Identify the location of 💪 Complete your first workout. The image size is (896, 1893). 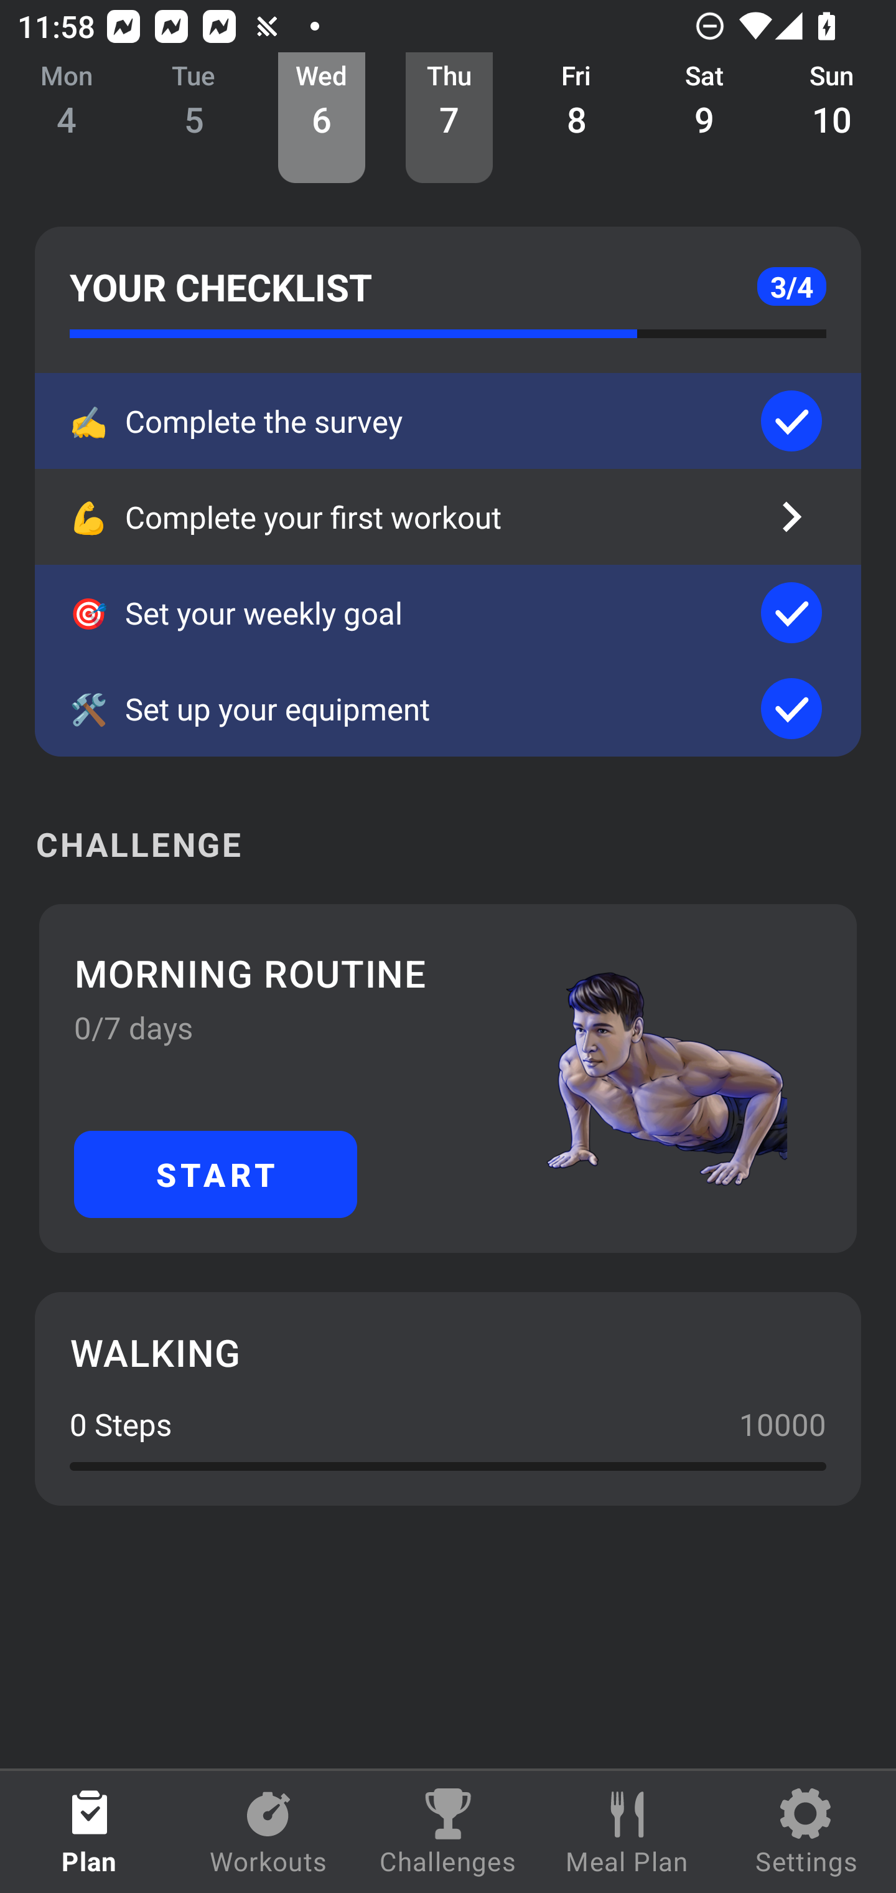
(448, 516).